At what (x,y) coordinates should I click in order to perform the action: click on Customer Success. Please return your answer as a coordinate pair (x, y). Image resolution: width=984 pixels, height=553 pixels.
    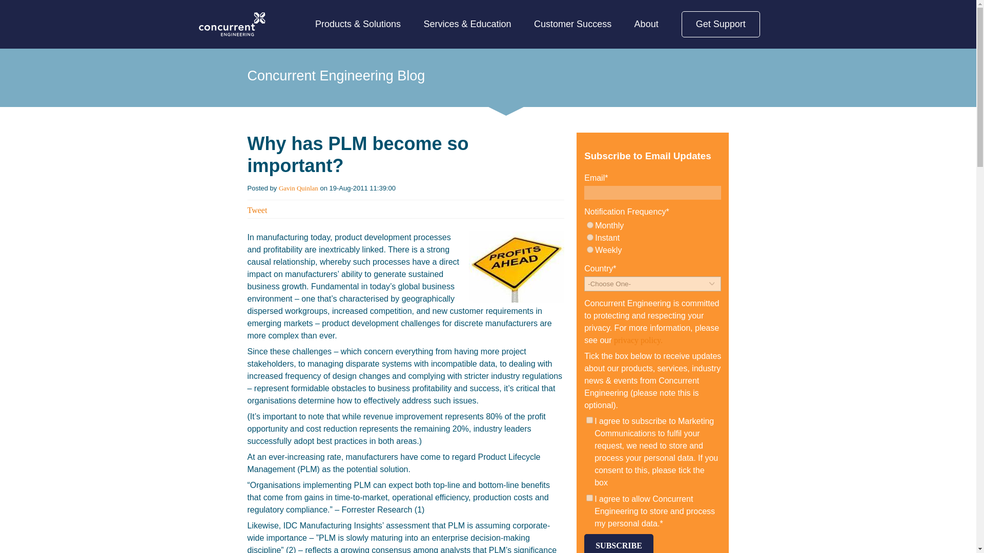
    Looking at the image, I should click on (572, 24).